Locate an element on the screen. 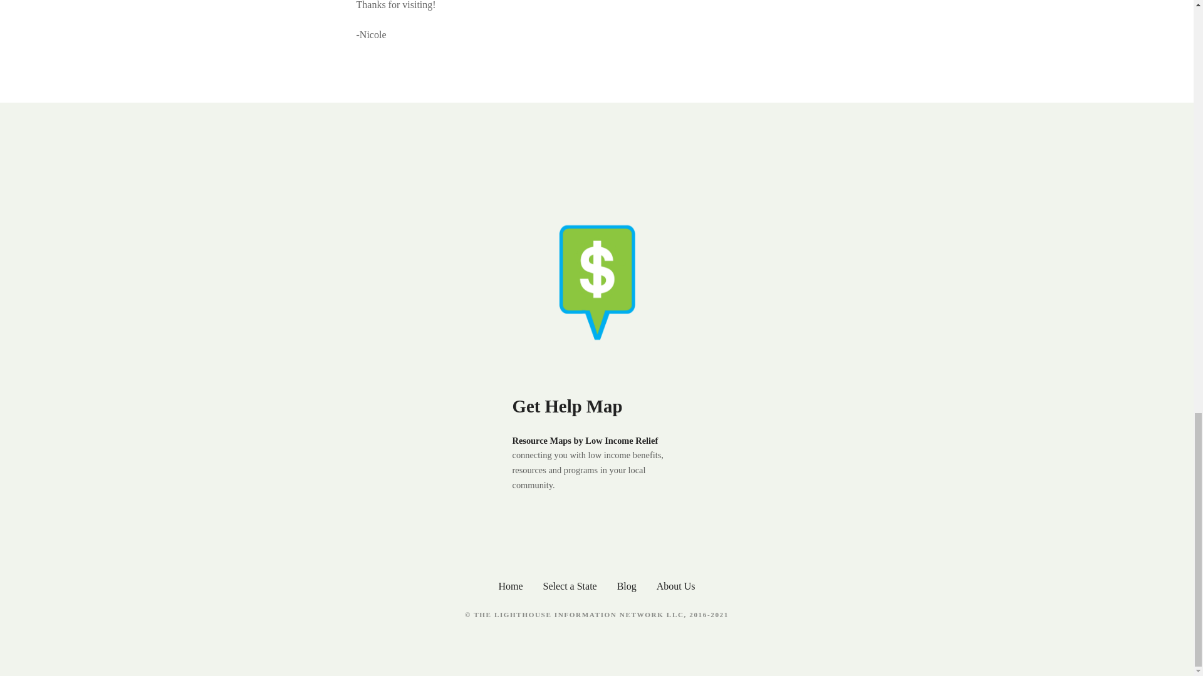 This screenshot has width=1203, height=676. Home is located at coordinates (510, 586).